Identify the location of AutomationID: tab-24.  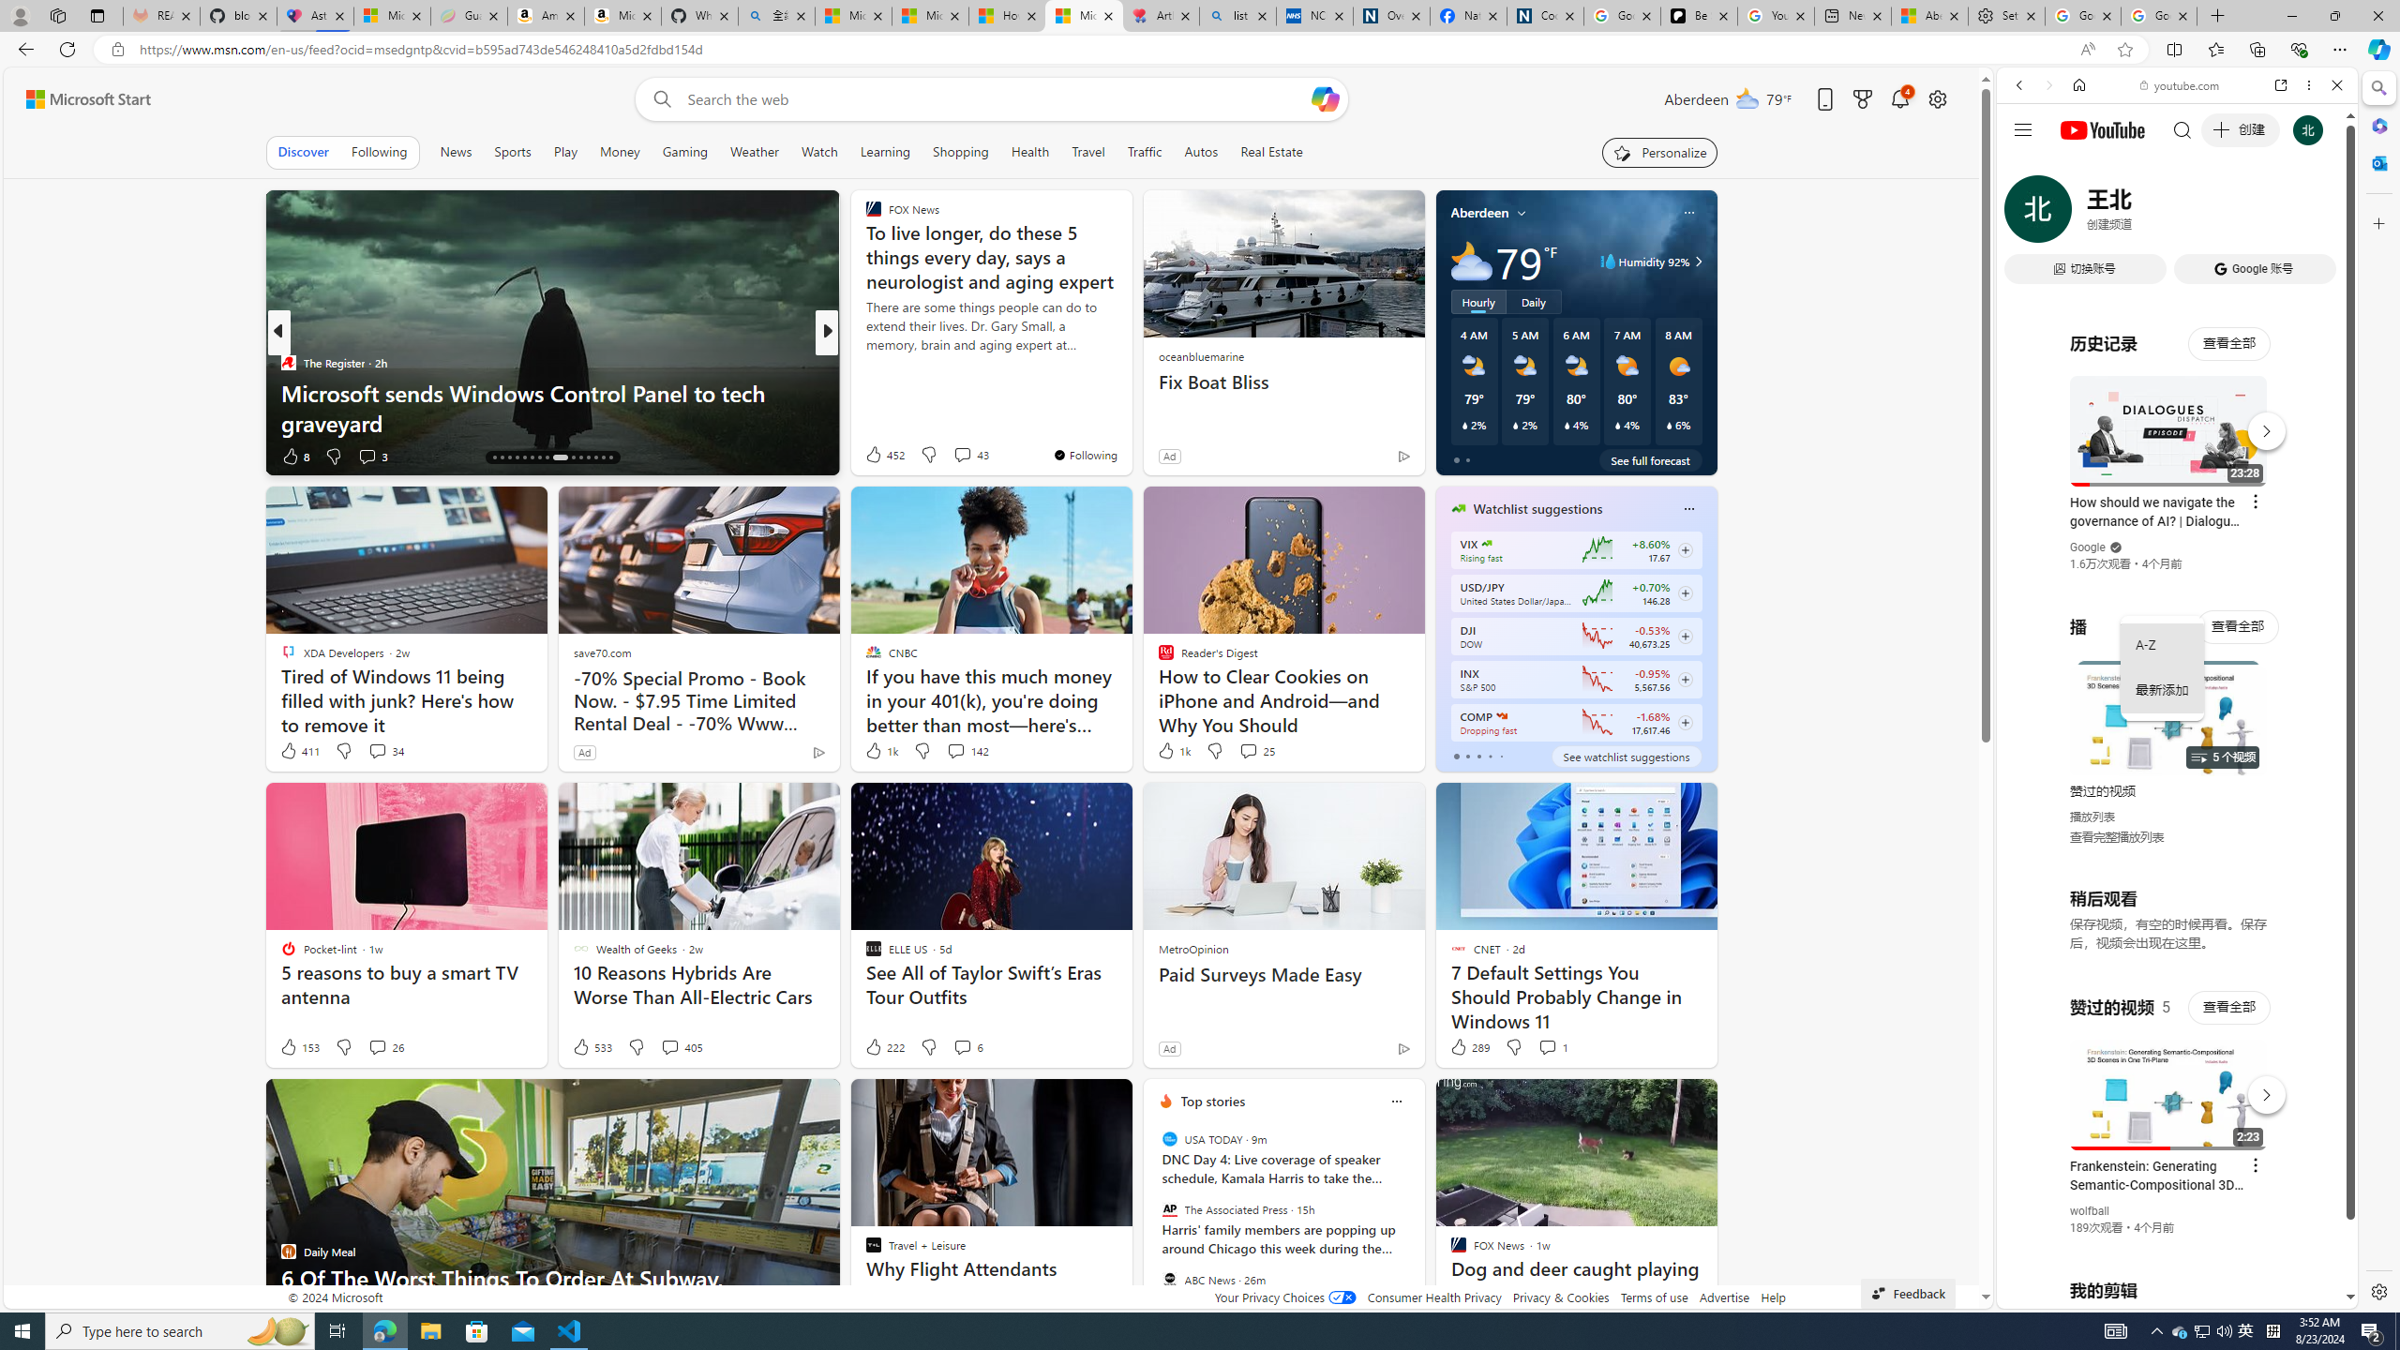
(561, 457).